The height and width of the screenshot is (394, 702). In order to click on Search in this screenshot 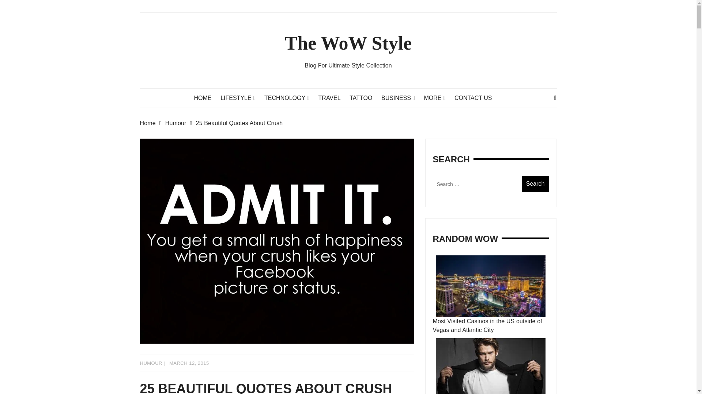, I will do `click(535, 184)`.